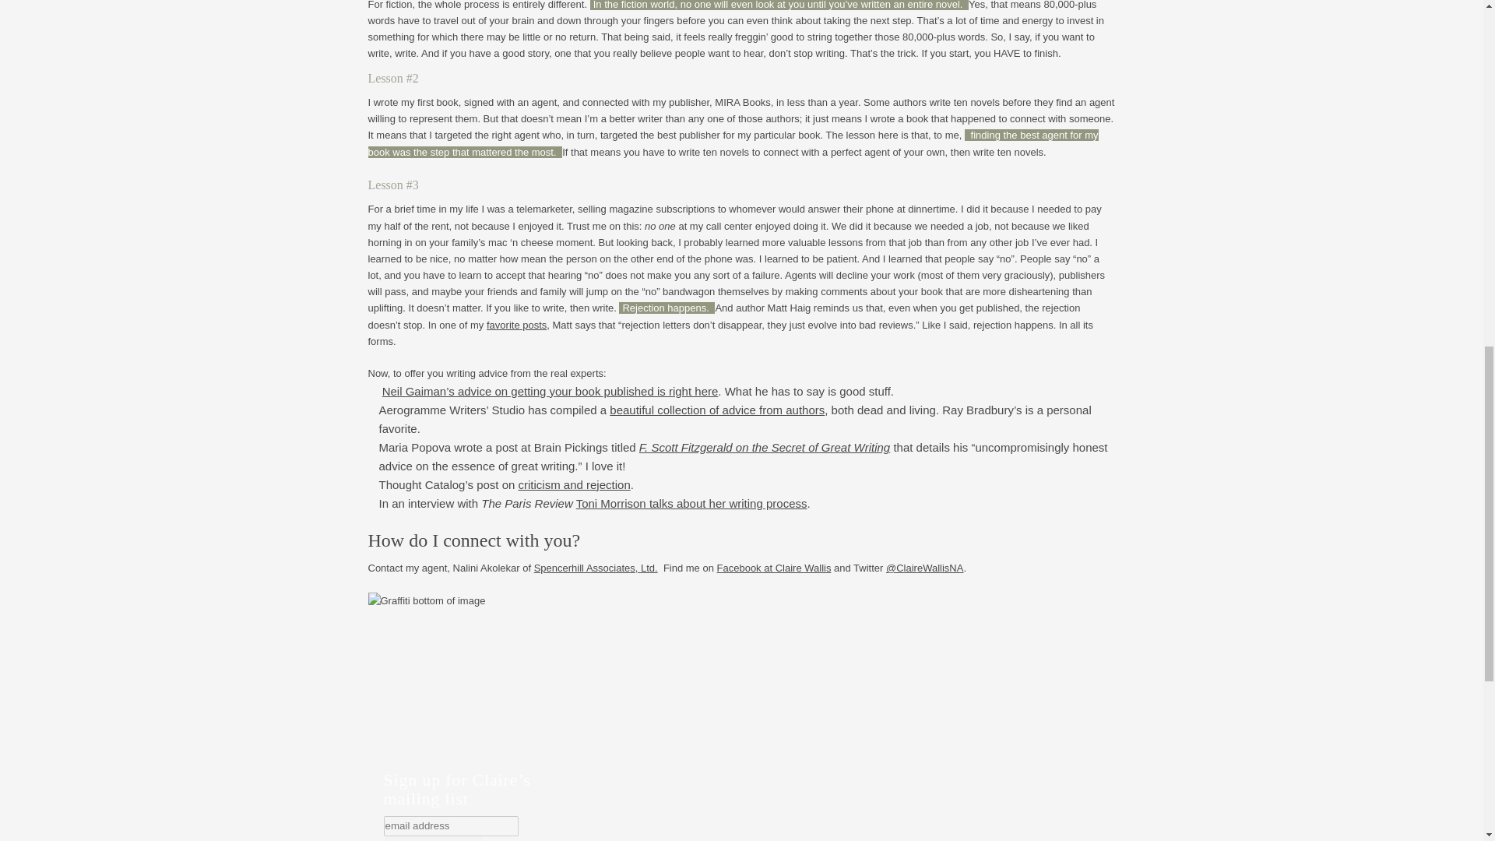 The height and width of the screenshot is (841, 1495). Describe the element at coordinates (433, 838) in the screenshot. I see `Subscribe` at that location.